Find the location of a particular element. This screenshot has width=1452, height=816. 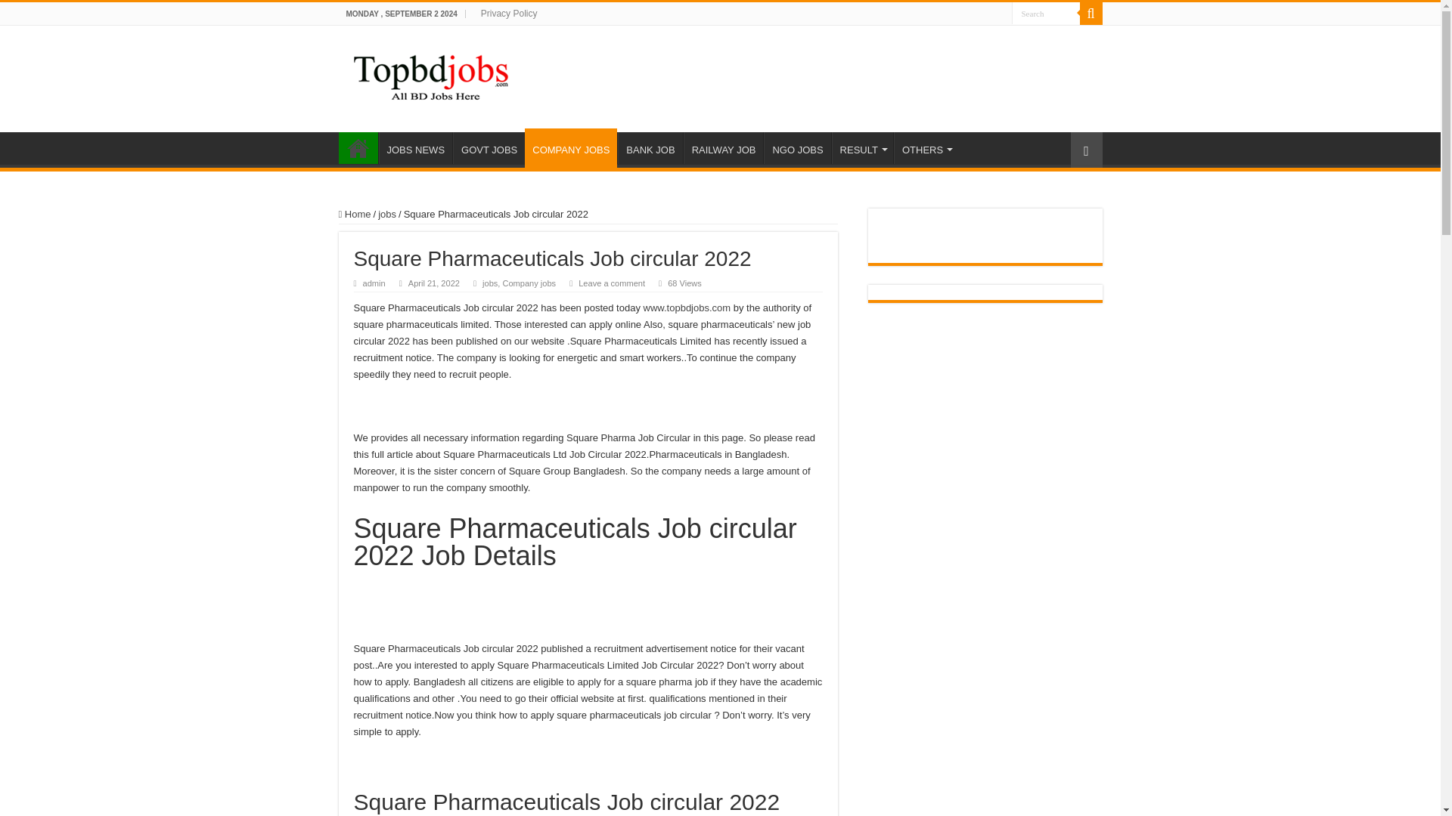

Leave a comment is located at coordinates (611, 283).